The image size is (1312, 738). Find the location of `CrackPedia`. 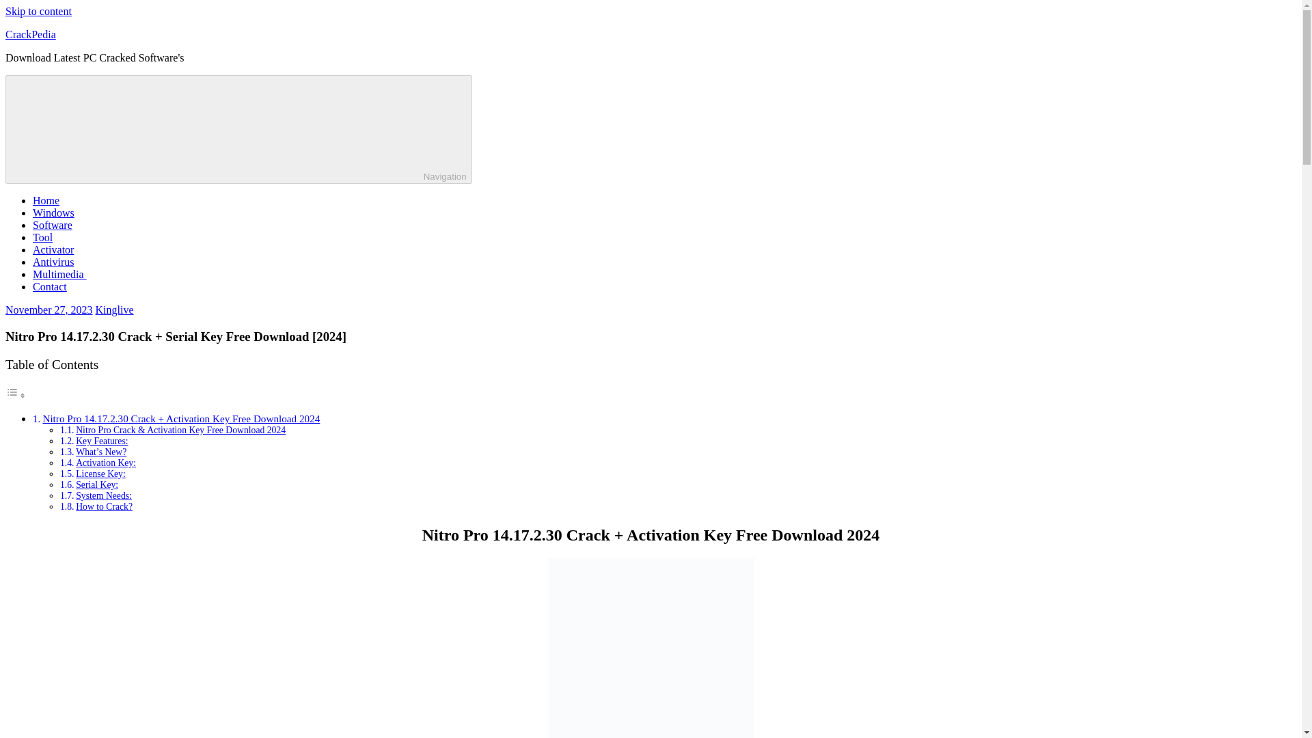

CrackPedia is located at coordinates (30, 34).